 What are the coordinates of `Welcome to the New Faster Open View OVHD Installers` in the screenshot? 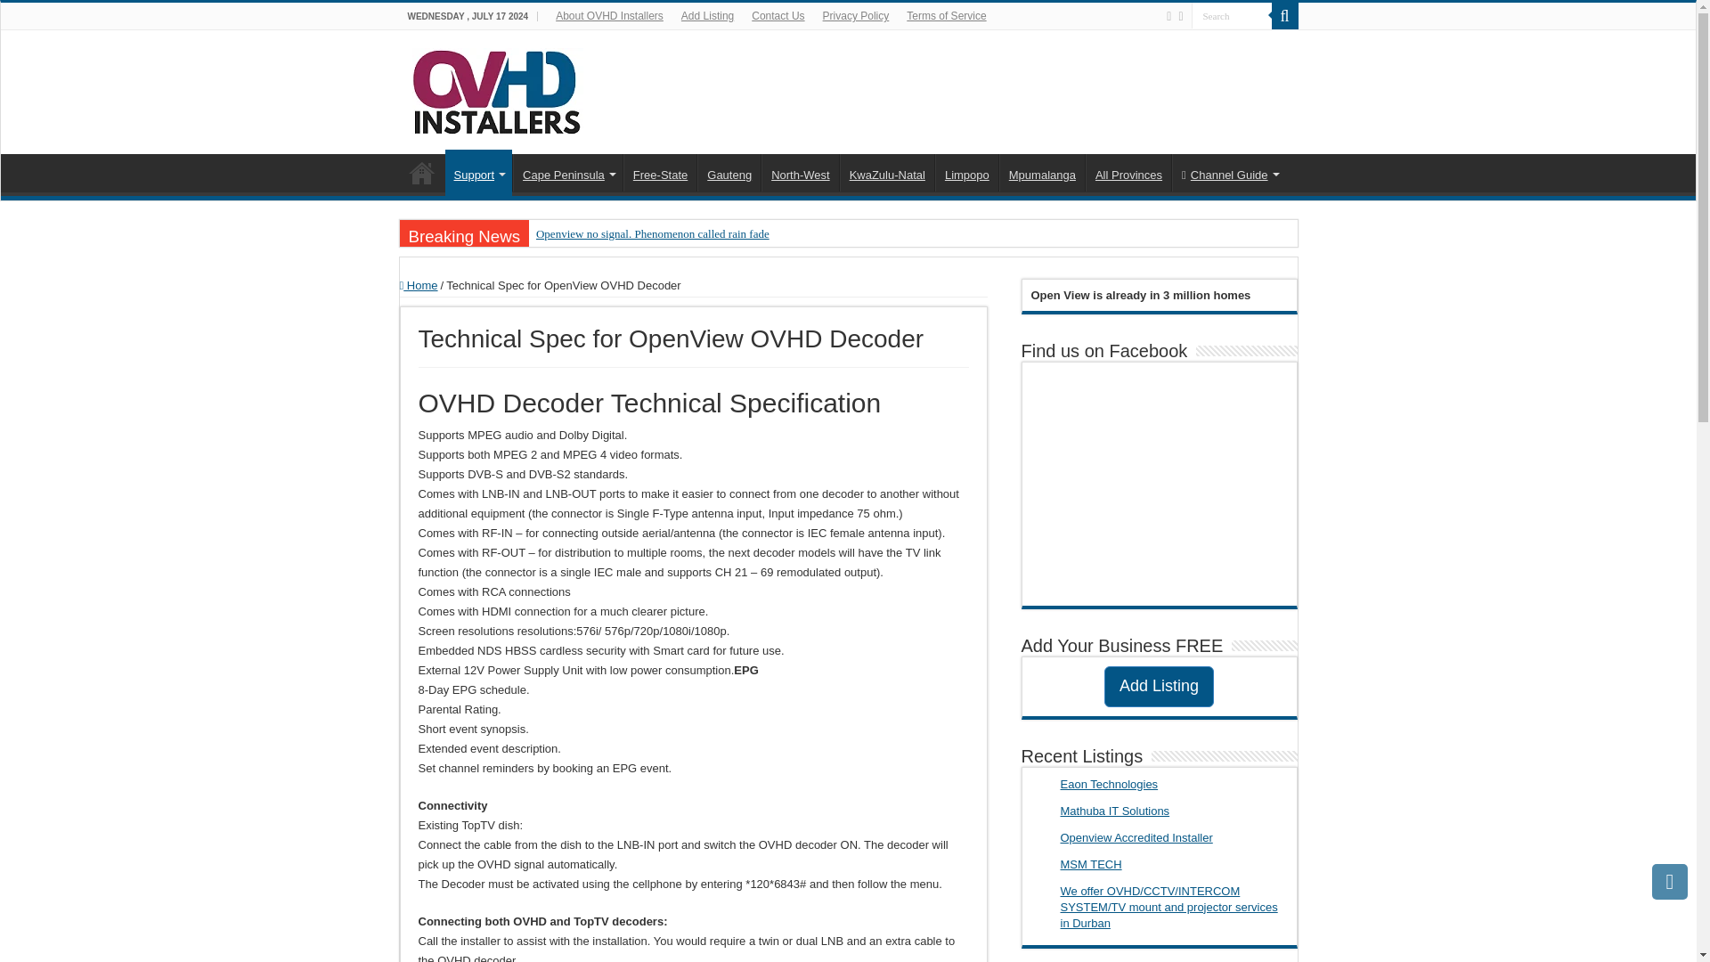 It's located at (421, 172).